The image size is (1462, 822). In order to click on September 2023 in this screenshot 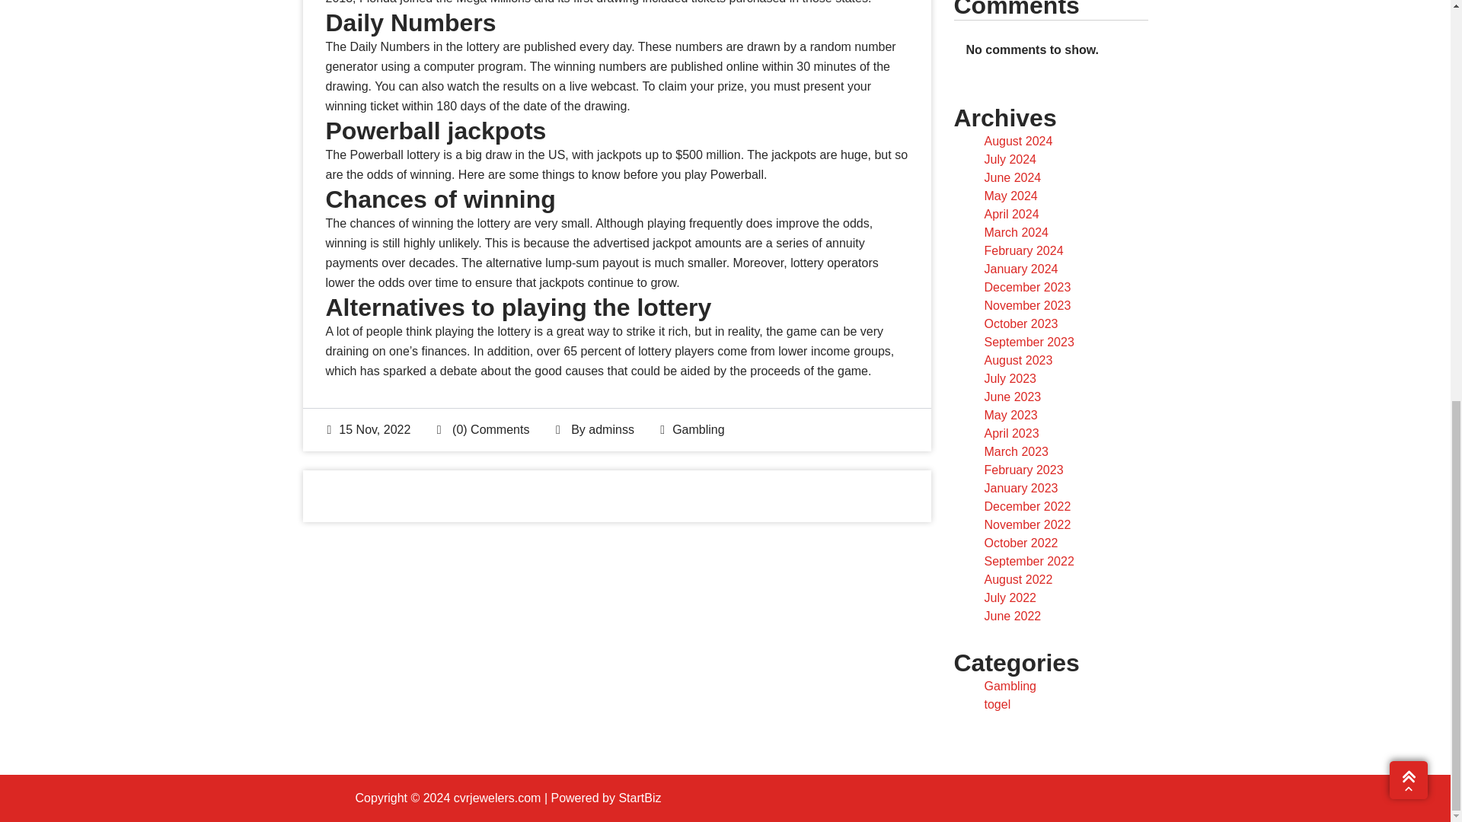, I will do `click(1028, 341)`.